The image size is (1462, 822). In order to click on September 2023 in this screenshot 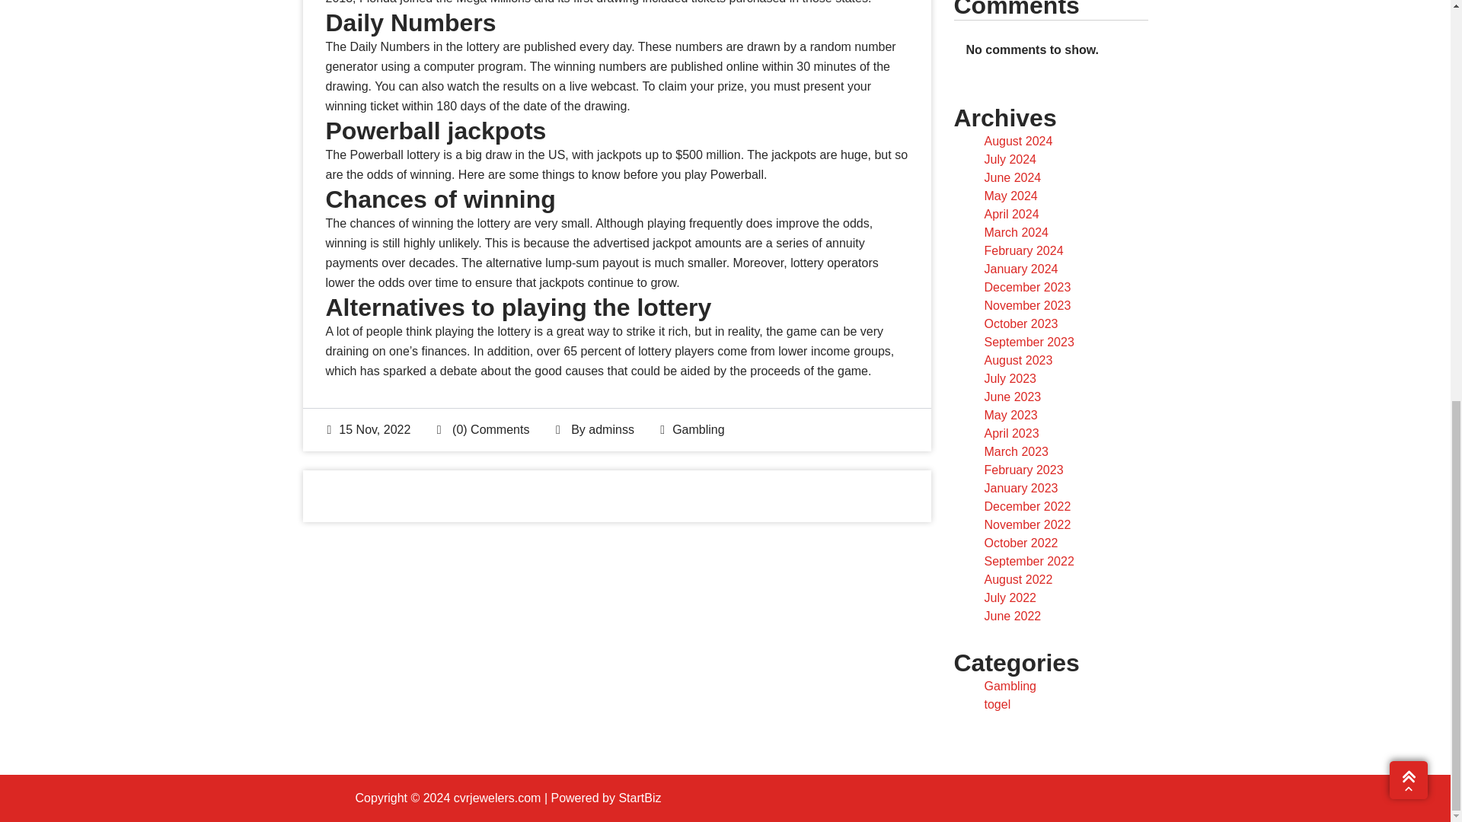, I will do `click(1028, 341)`.